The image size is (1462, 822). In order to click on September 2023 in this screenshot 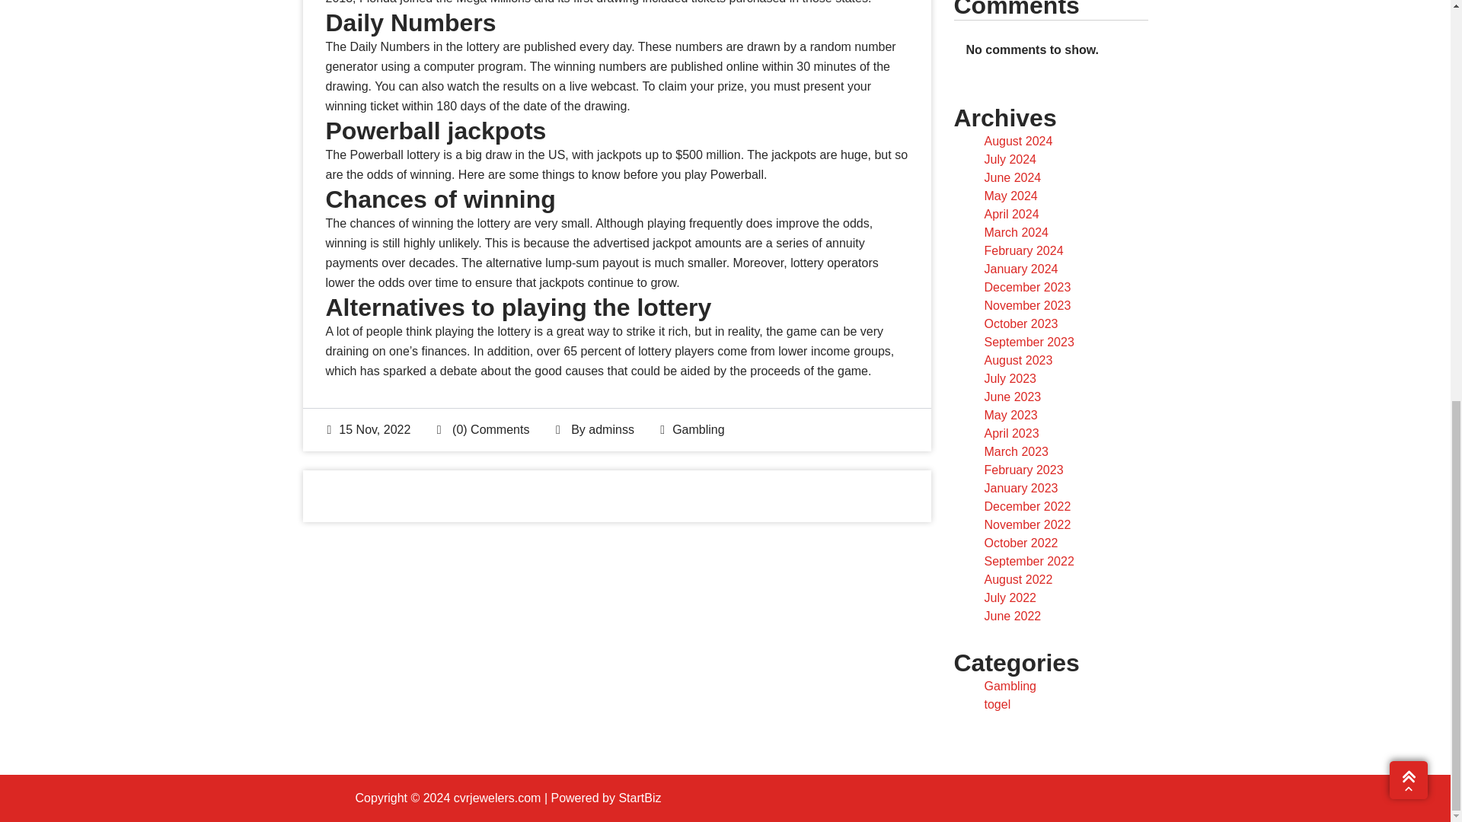, I will do `click(1028, 341)`.